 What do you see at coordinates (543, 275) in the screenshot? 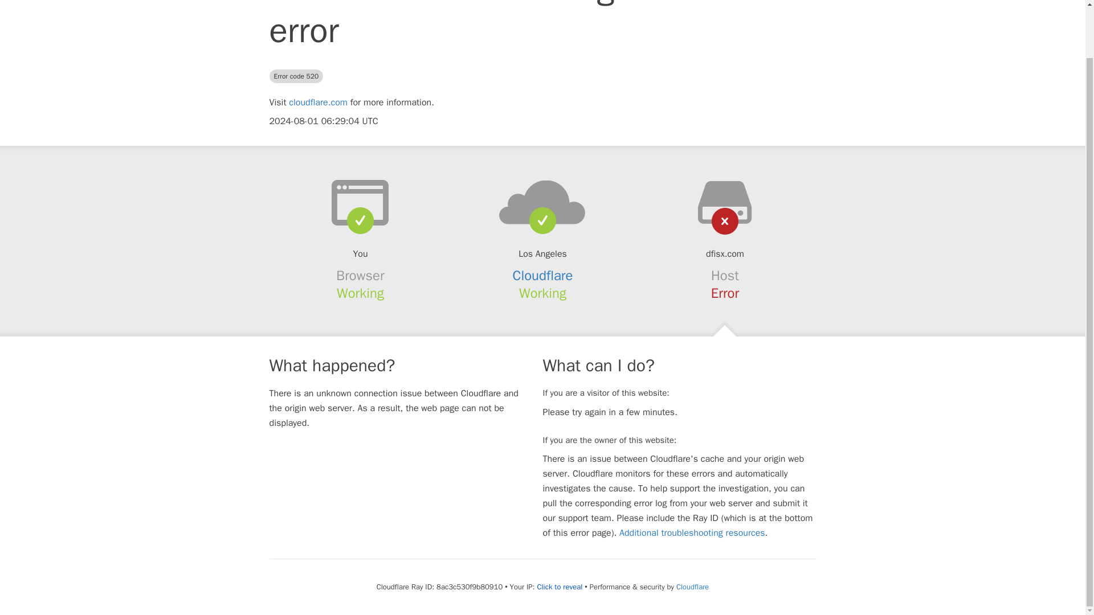
I see `Cloudflare` at bounding box center [543, 275].